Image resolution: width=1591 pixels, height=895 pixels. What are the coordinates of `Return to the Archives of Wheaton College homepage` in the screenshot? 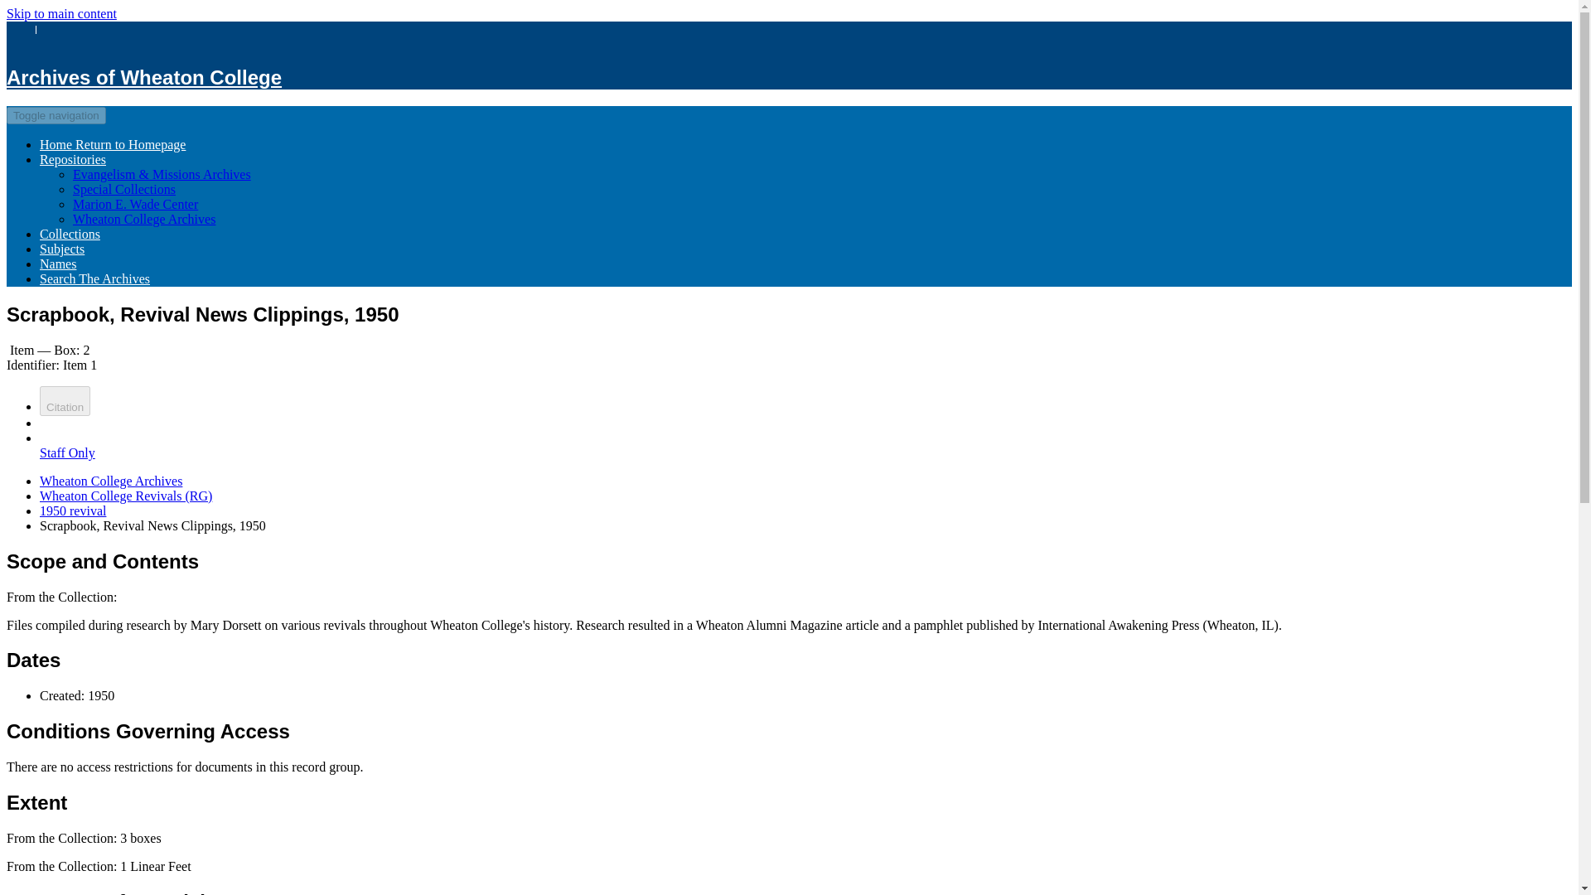 It's located at (113, 144).